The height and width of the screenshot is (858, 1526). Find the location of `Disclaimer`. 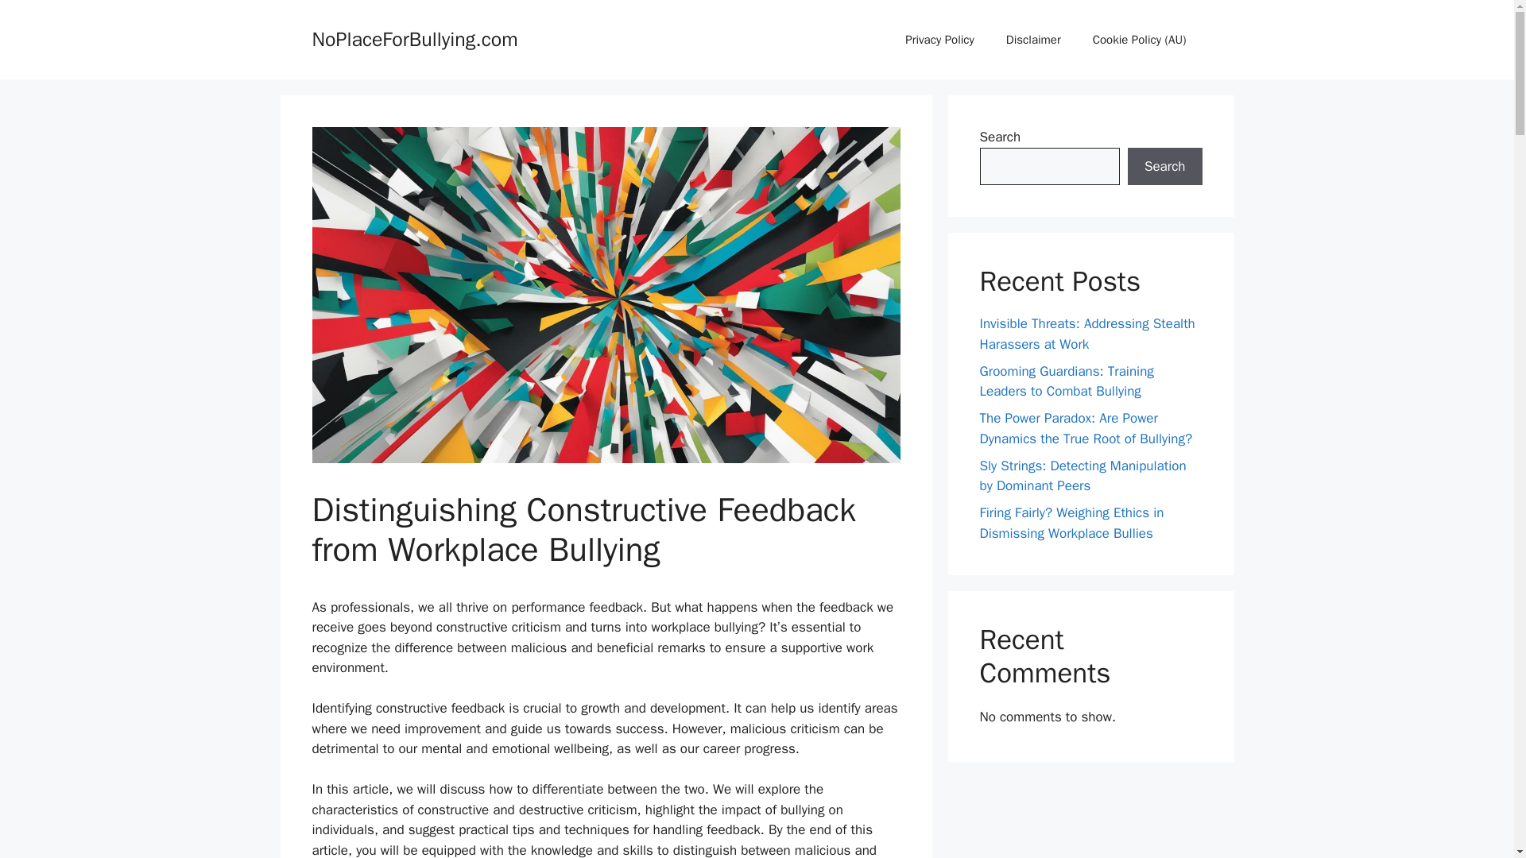

Disclaimer is located at coordinates (1033, 40).